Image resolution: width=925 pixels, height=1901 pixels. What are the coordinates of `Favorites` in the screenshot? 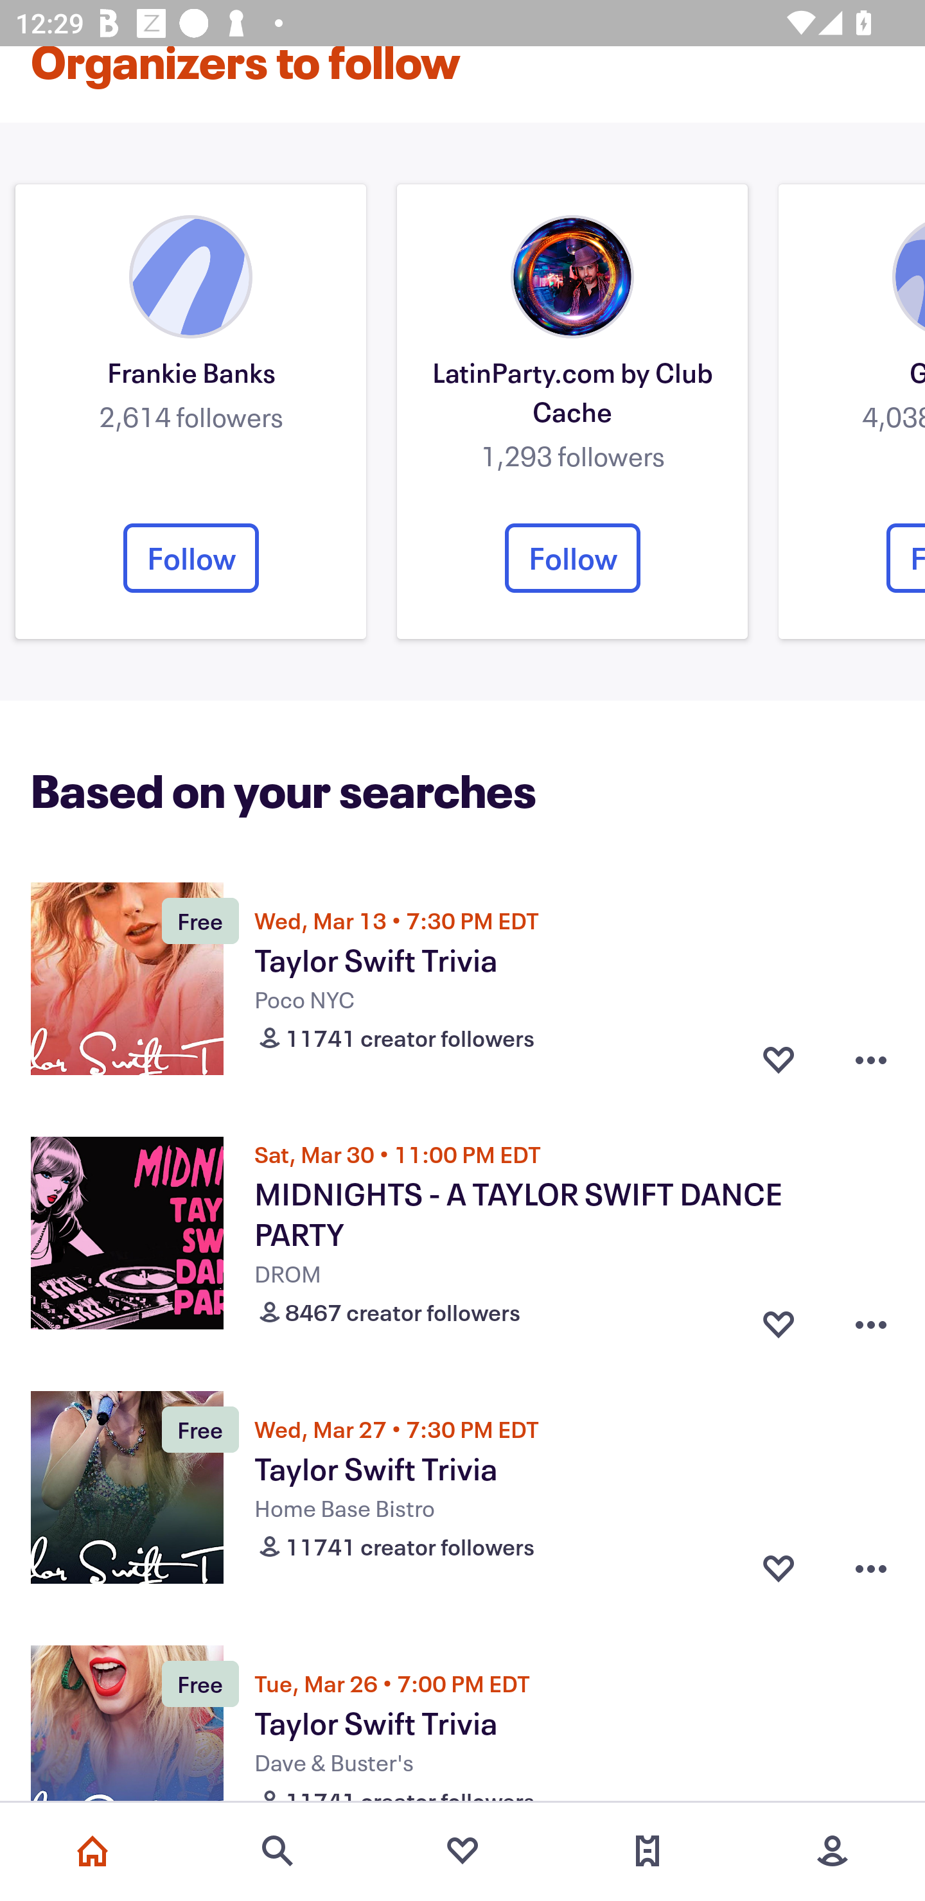 It's located at (463, 1851).